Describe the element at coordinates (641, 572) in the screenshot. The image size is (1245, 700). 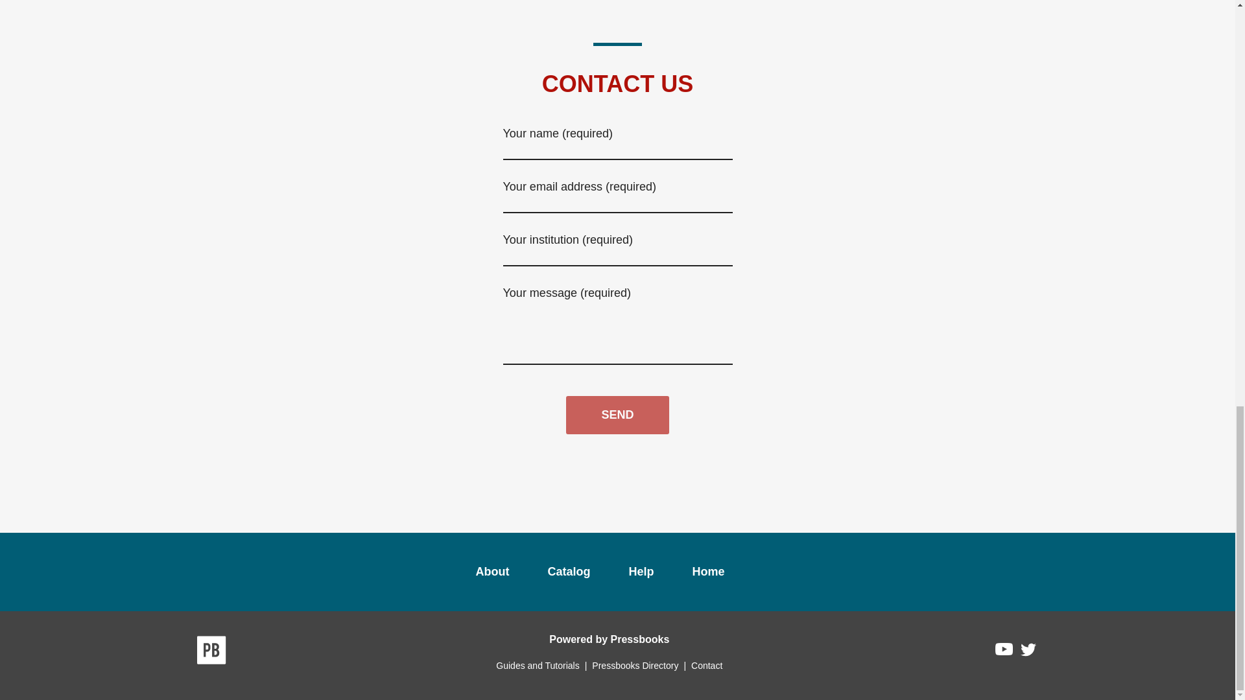
I see `Help` at that location.